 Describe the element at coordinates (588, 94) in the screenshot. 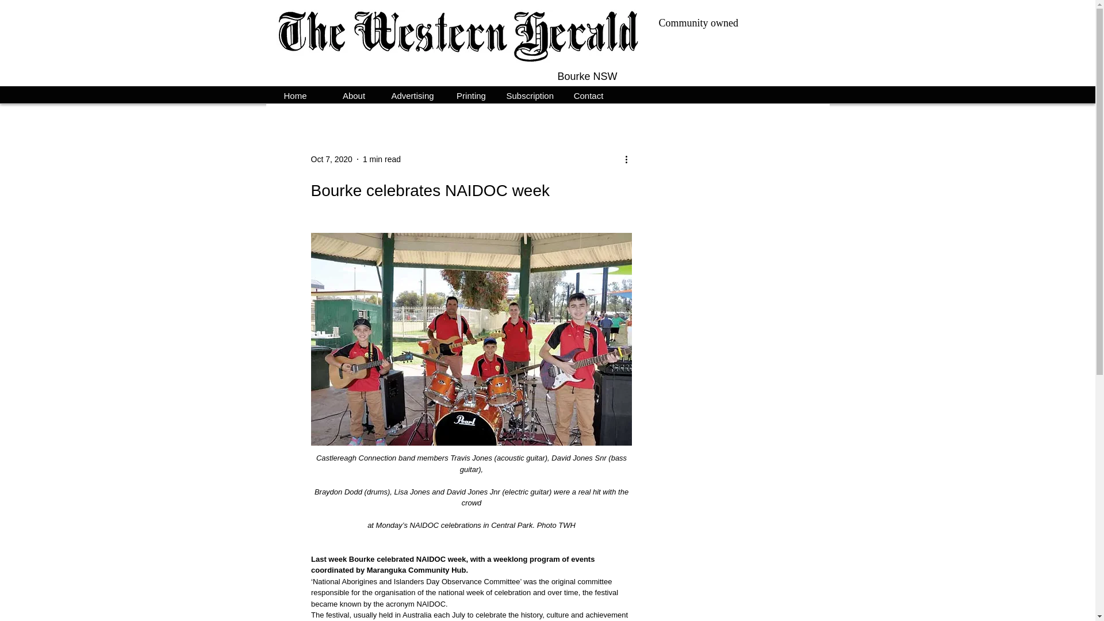

I see `Contact` at that location.